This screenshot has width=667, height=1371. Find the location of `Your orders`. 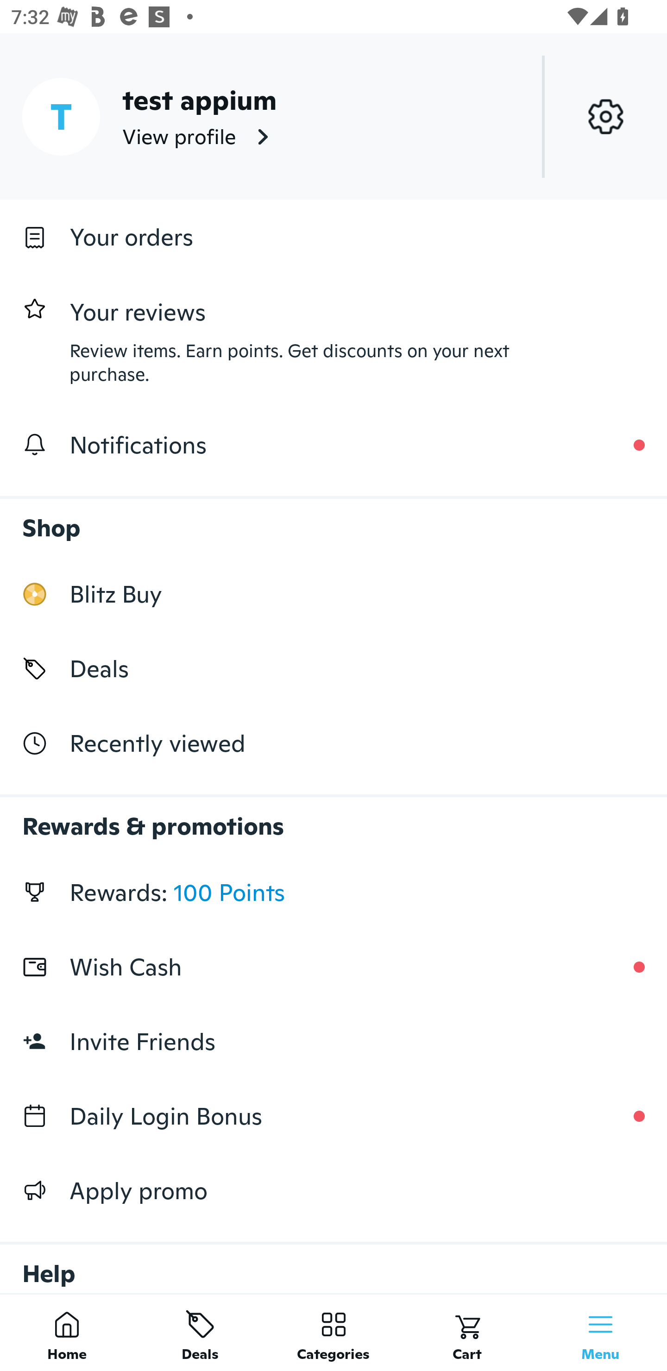

Your orders is located at coordinates (333, 237).